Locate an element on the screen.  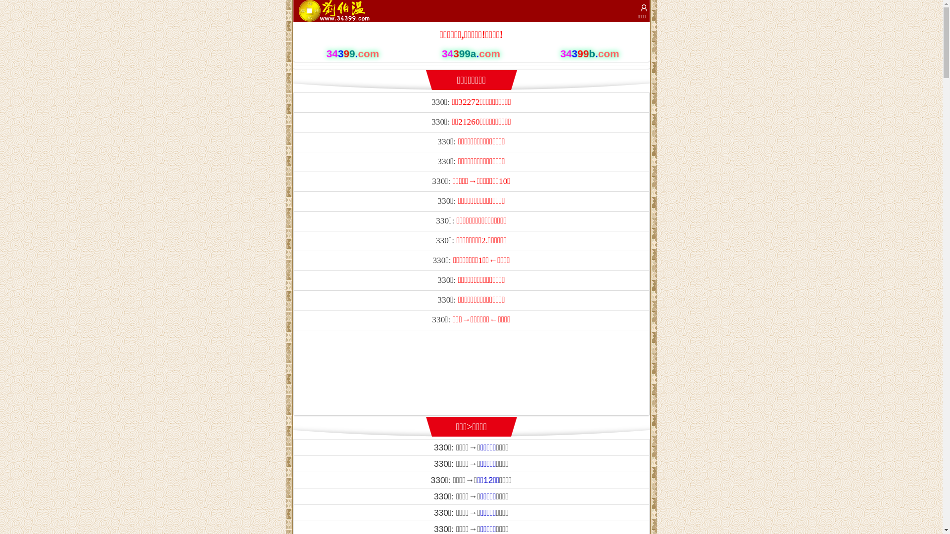
34399.com is located at coordinates (352, 54).